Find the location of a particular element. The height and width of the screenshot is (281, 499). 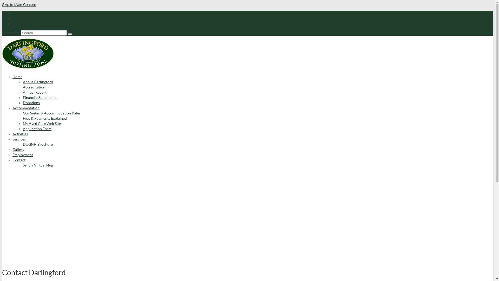

Accreditation is located at coordinates (34, 87).